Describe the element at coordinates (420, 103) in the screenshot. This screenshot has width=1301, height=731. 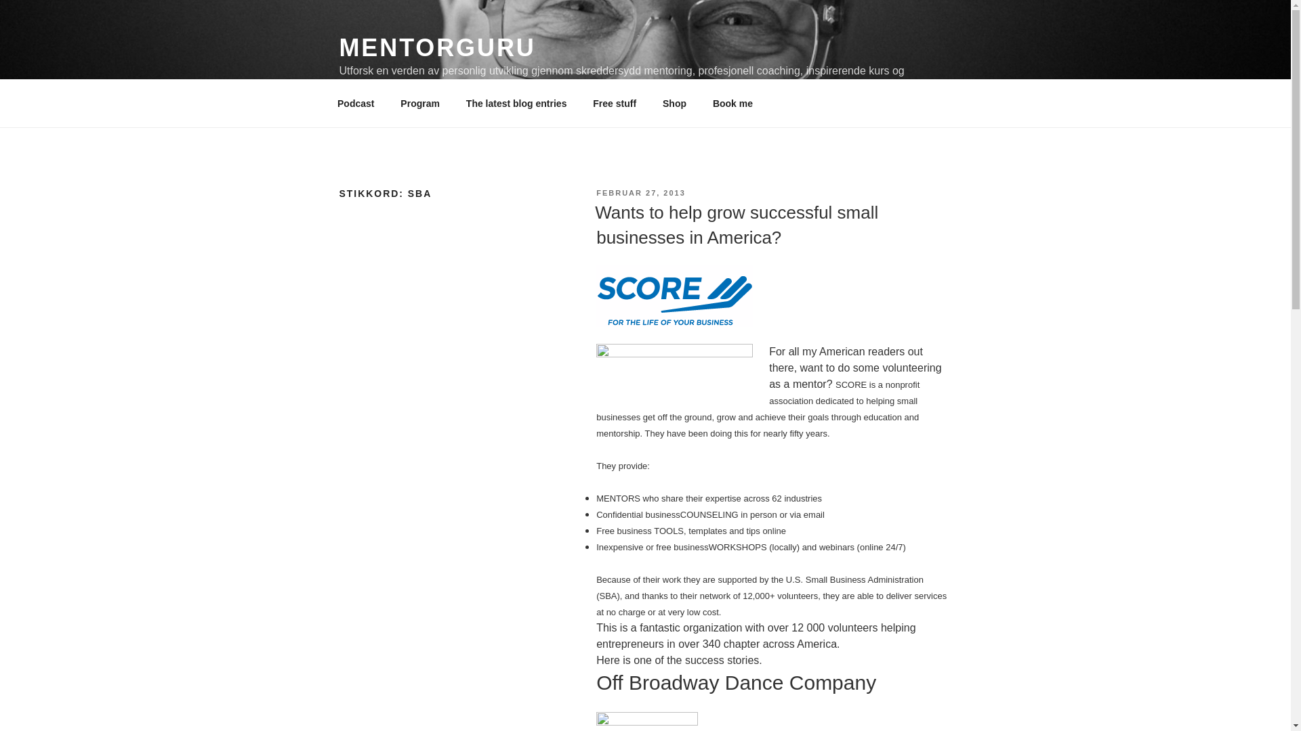
I see `Program` at that location.